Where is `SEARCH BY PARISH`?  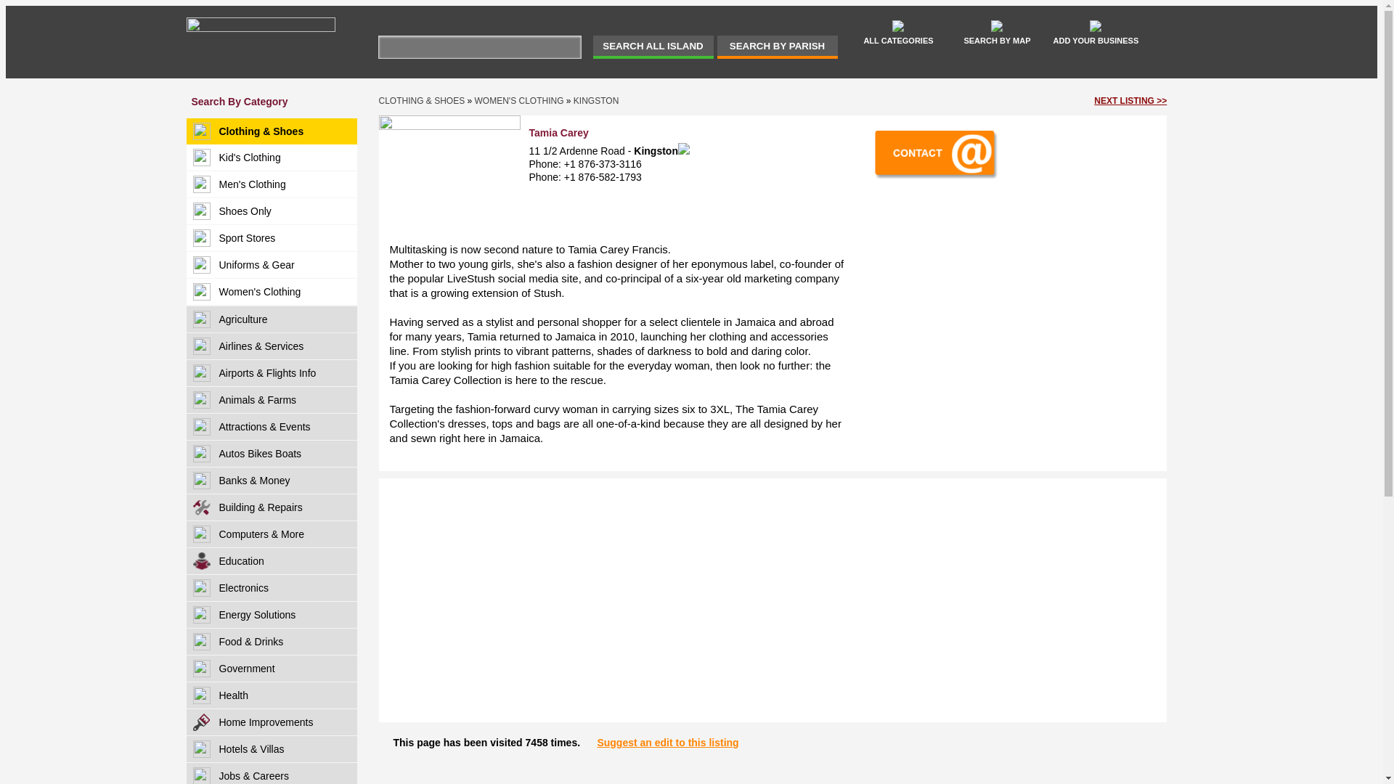
SEARCH BY PARISH is located at coordinates (777, 46).